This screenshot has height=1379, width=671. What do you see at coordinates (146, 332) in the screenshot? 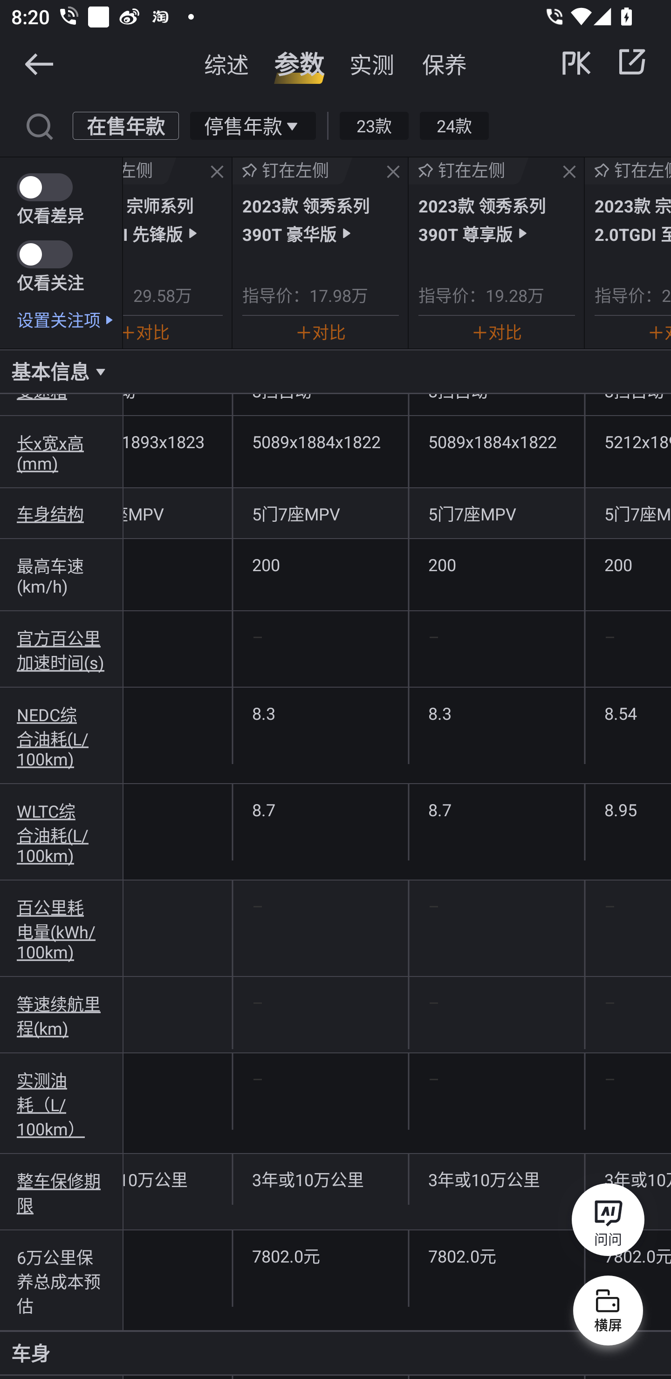
I see `对比` at bounding box center [146, 332].